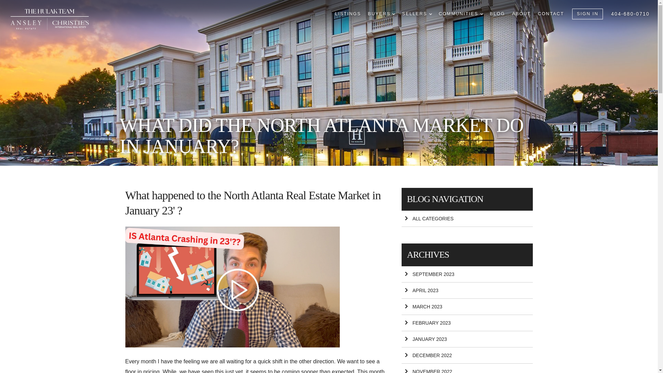 The height and width of the screenshot is (373, 663). Describe the element at coordinates (394, 14) in the screenshot. I see `DROPDOWN ARROW` at that location.